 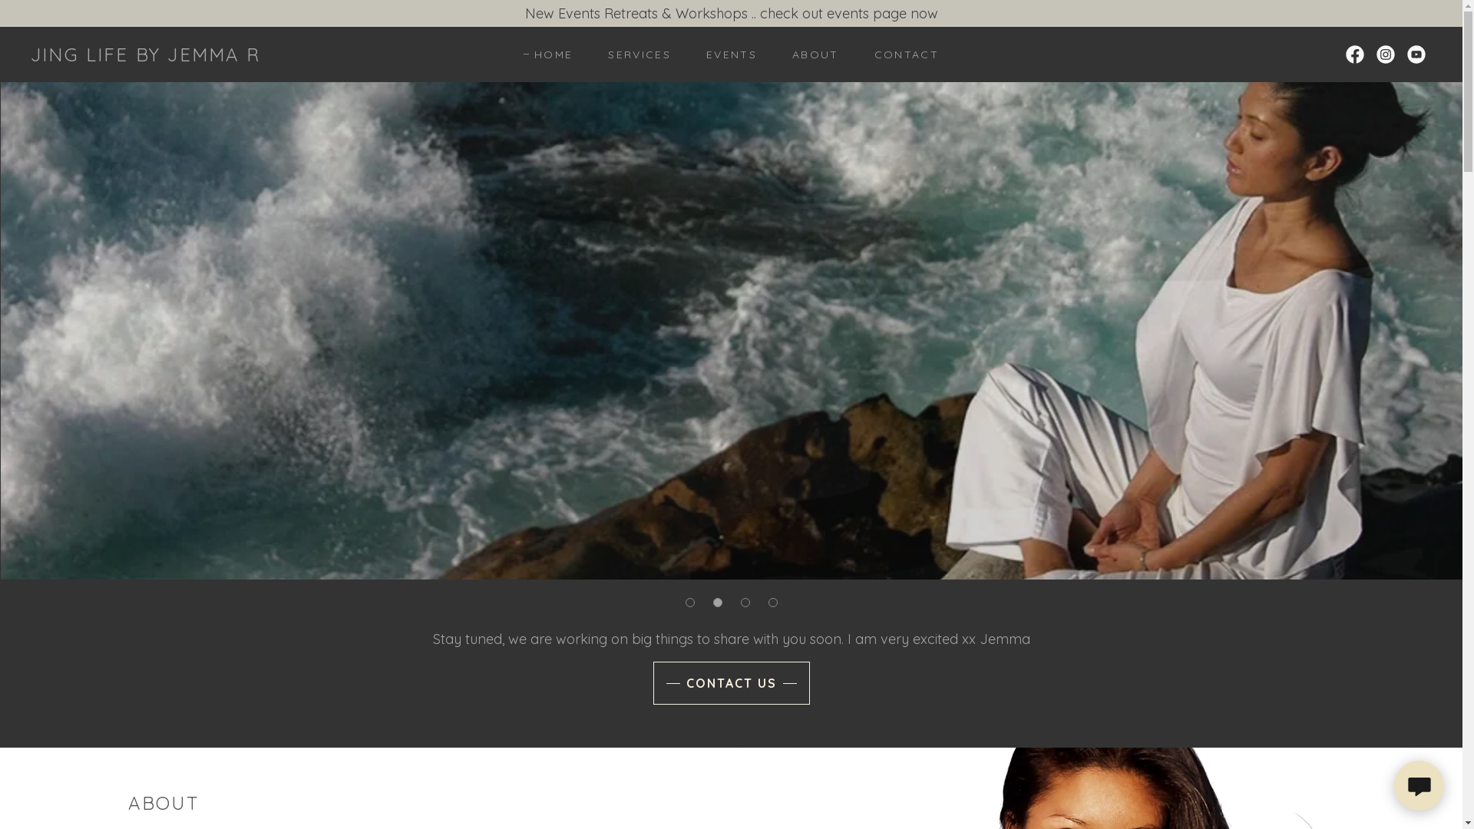 I want to click on EVENTS, so click(x=726, y=54).